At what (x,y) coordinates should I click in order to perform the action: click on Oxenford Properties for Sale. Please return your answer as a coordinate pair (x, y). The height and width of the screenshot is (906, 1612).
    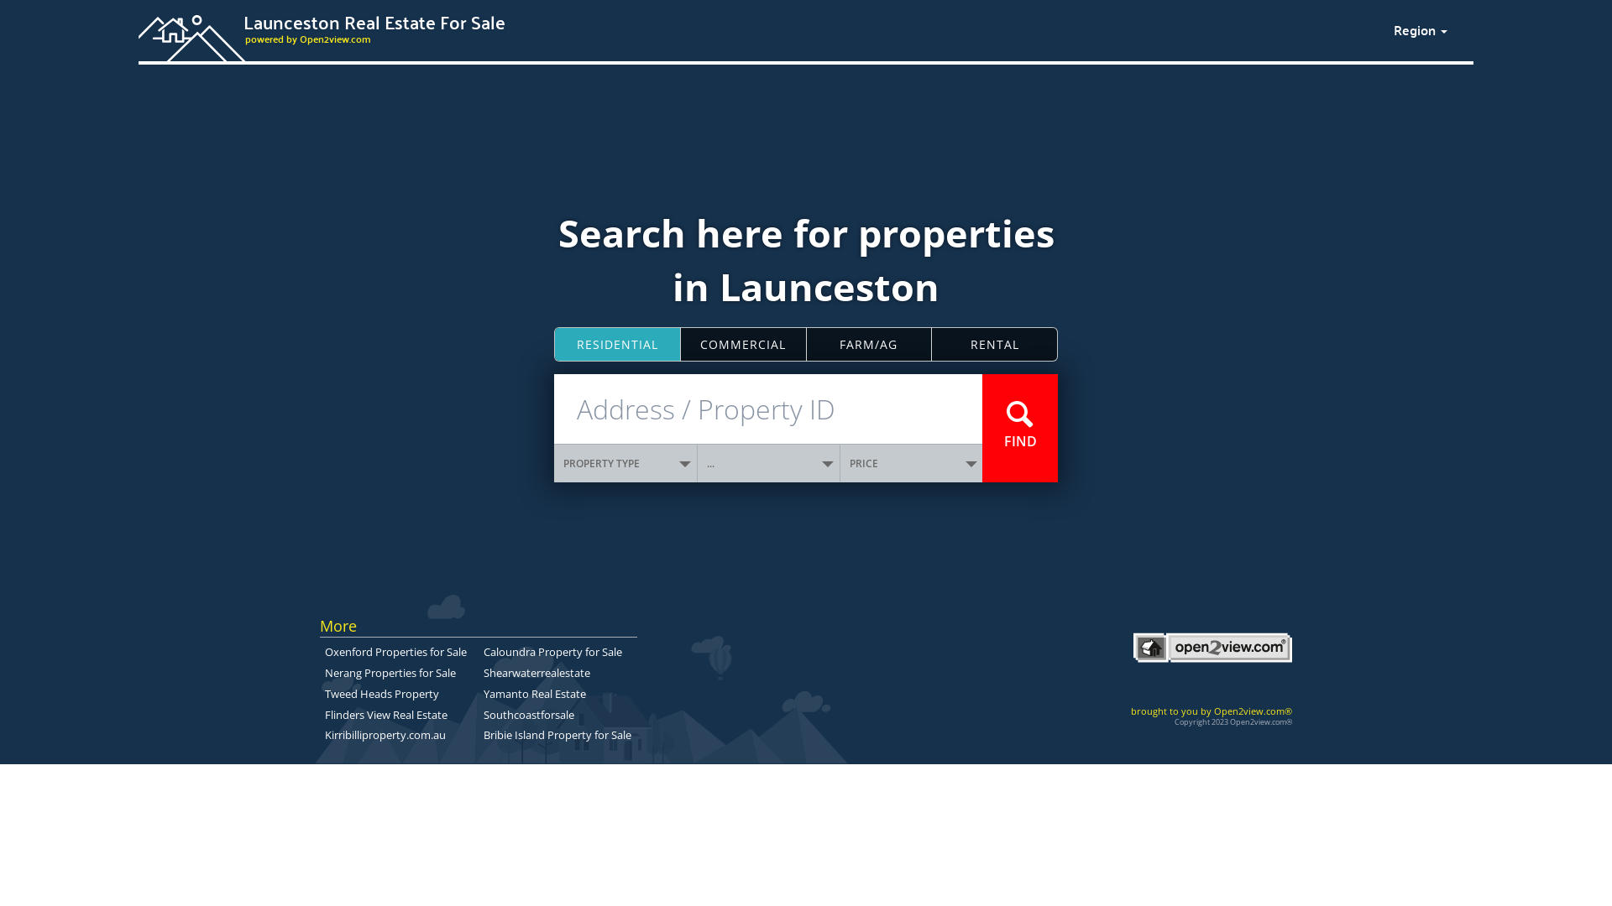
    Looking at the image, I should click on (396, 652).